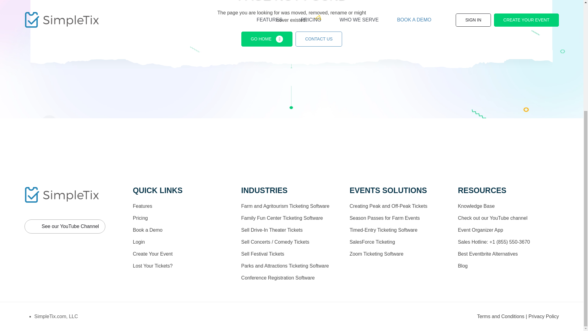 Image resolution: width=588 pixels, height=331 pixels. I want to click on GO HOME, so click(267, 39).